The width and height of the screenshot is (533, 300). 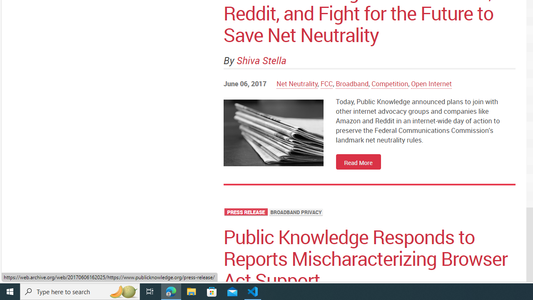 I want to click on Competition, so click(x=390, y=83).